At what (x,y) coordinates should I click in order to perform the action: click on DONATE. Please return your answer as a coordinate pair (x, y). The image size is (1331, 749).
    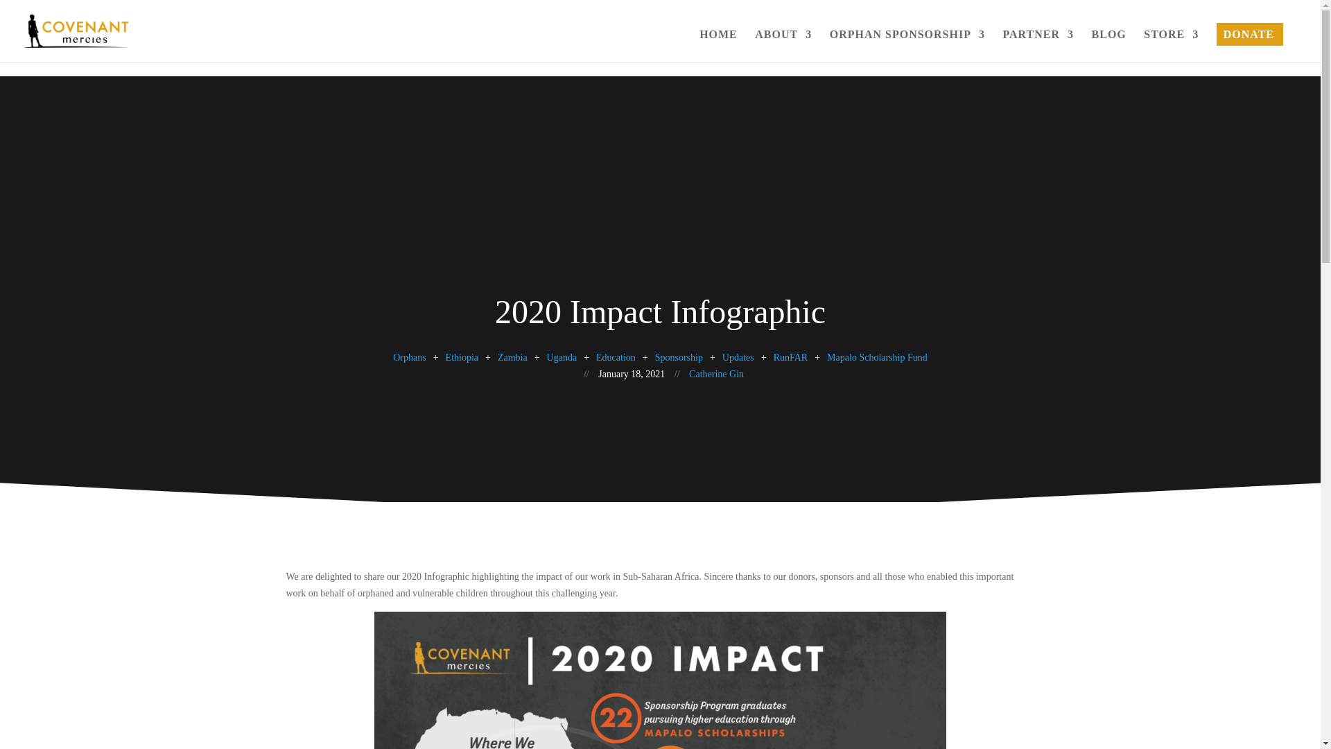
    Looking at the image, I should click on (1248, 46).